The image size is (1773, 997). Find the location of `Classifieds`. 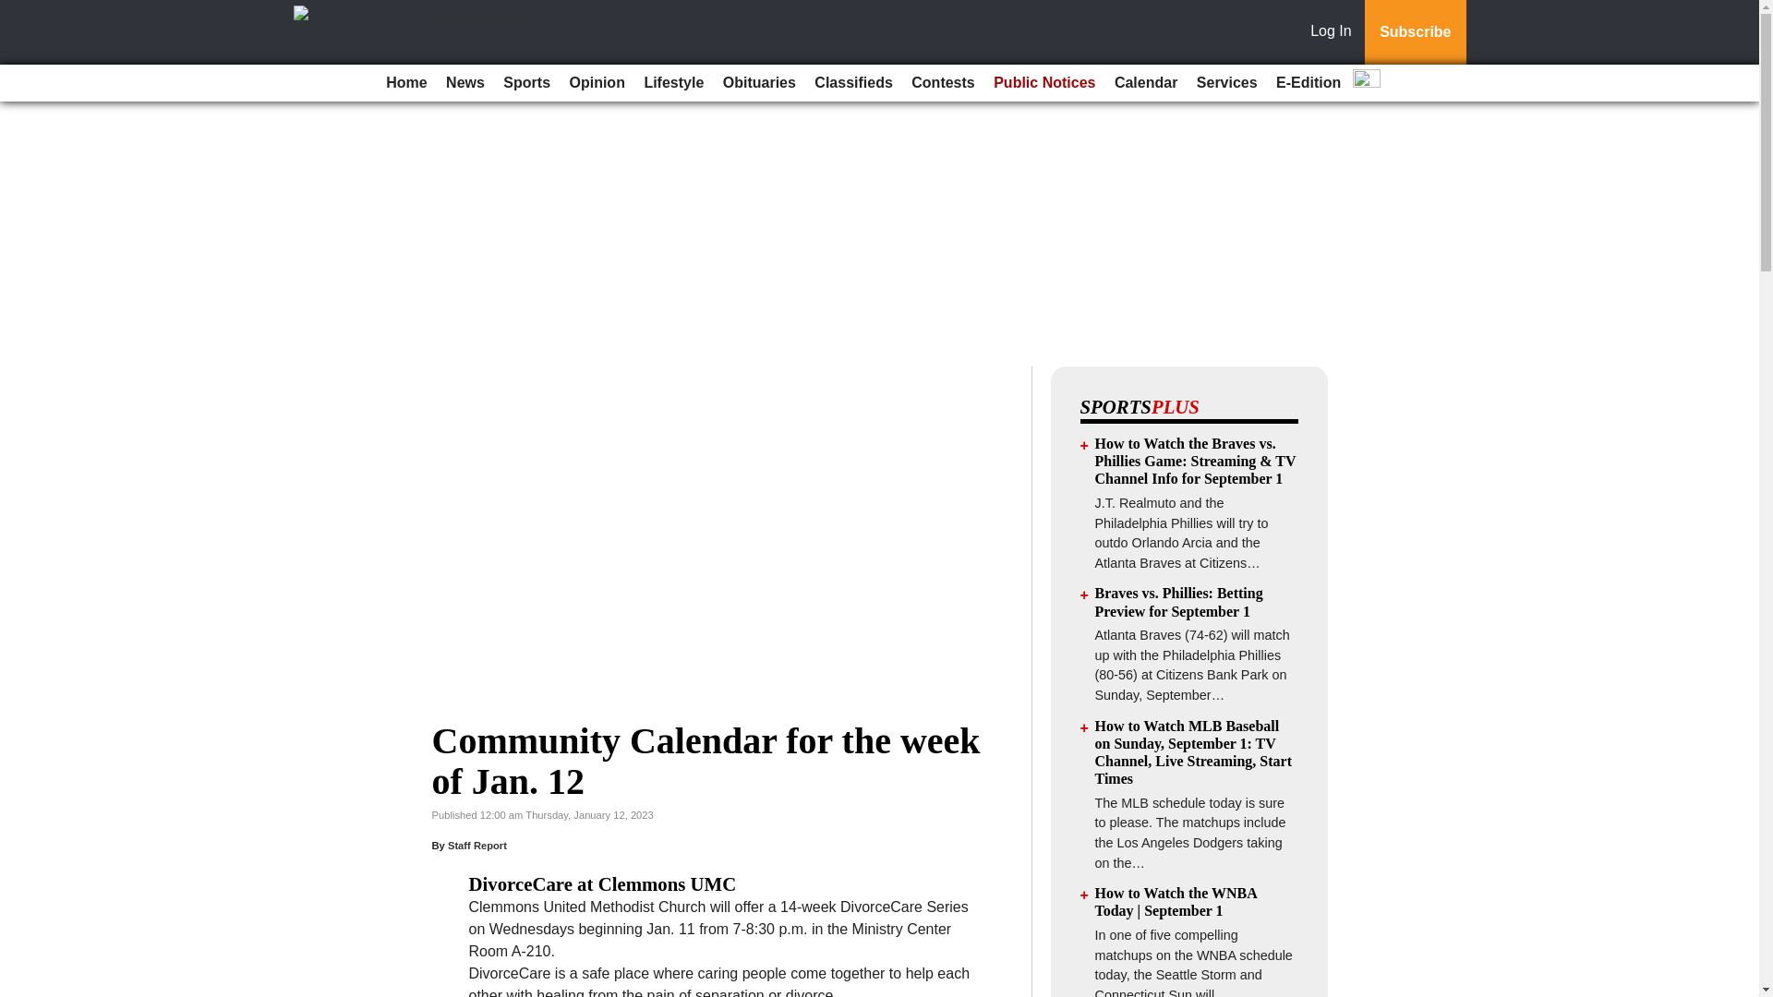

Classifieds is located at coordinates (852, 83).